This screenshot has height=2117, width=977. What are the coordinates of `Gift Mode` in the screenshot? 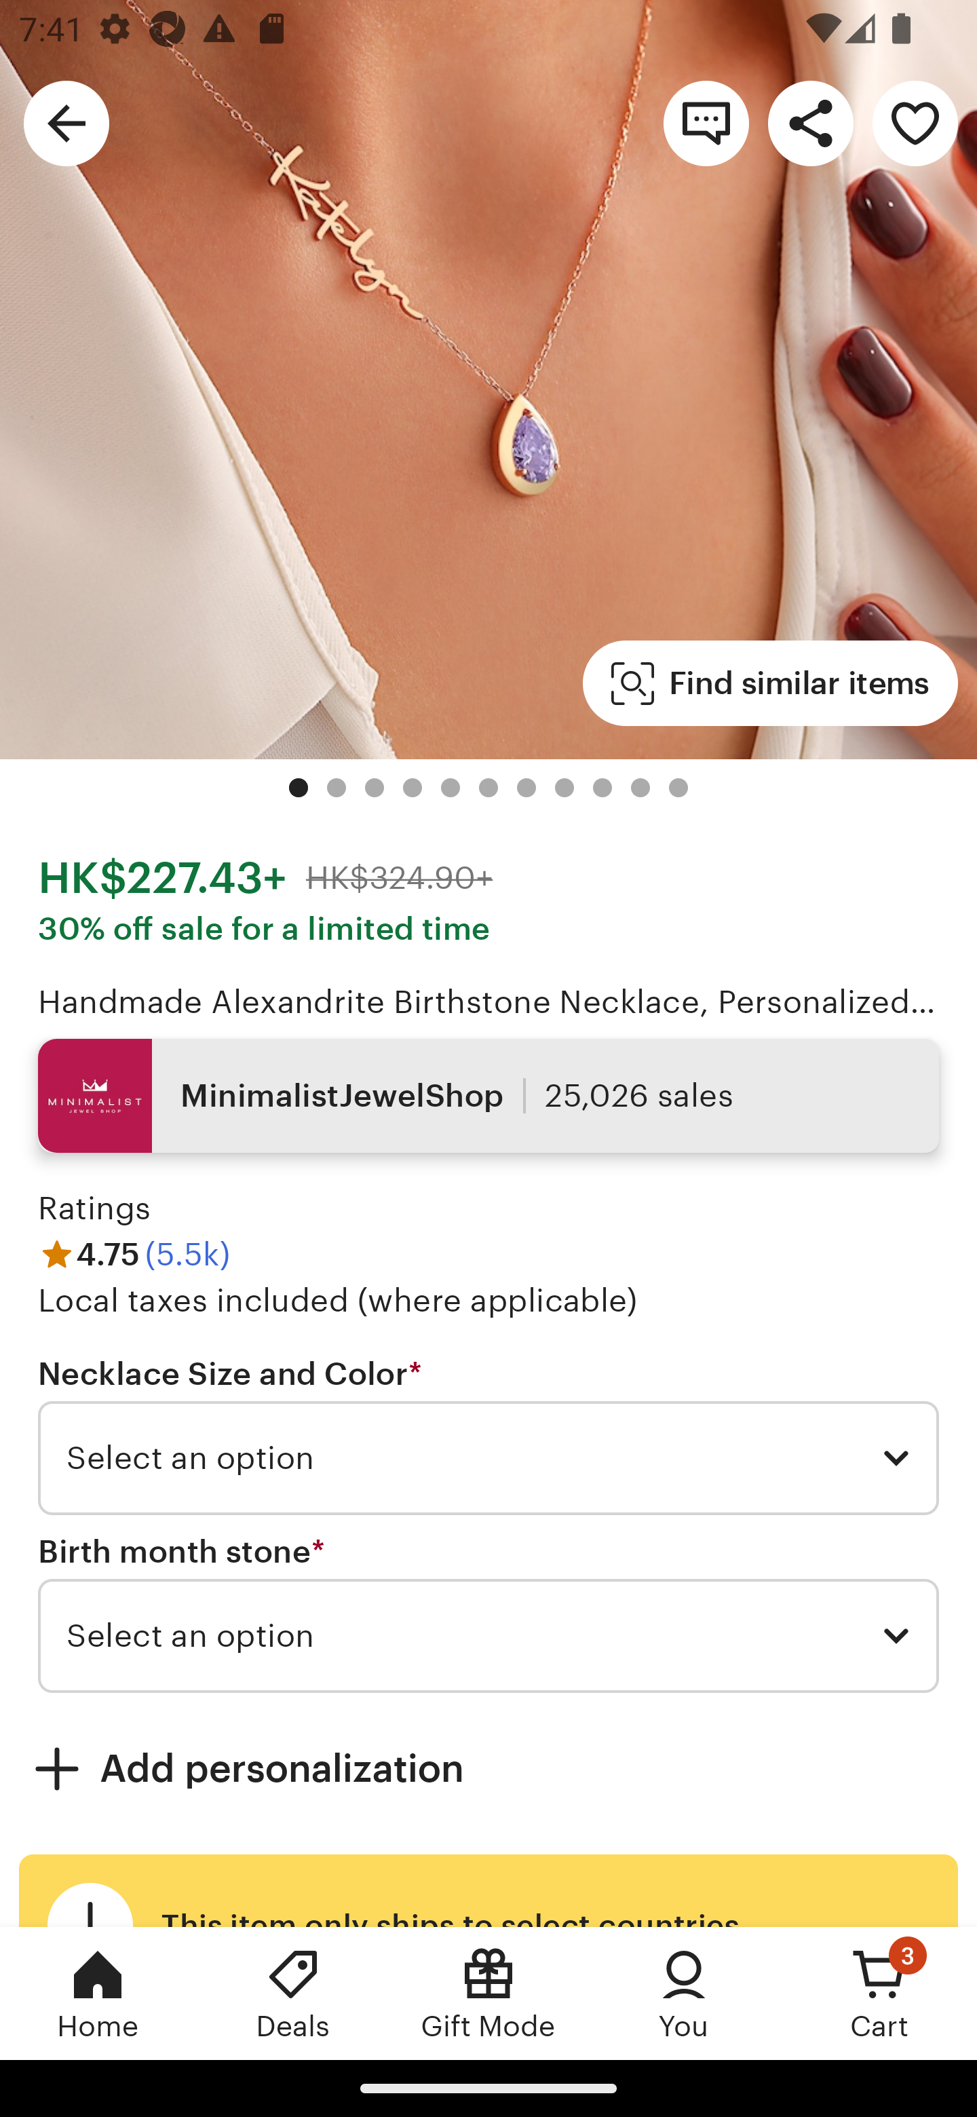 It's located at (488, 1993).